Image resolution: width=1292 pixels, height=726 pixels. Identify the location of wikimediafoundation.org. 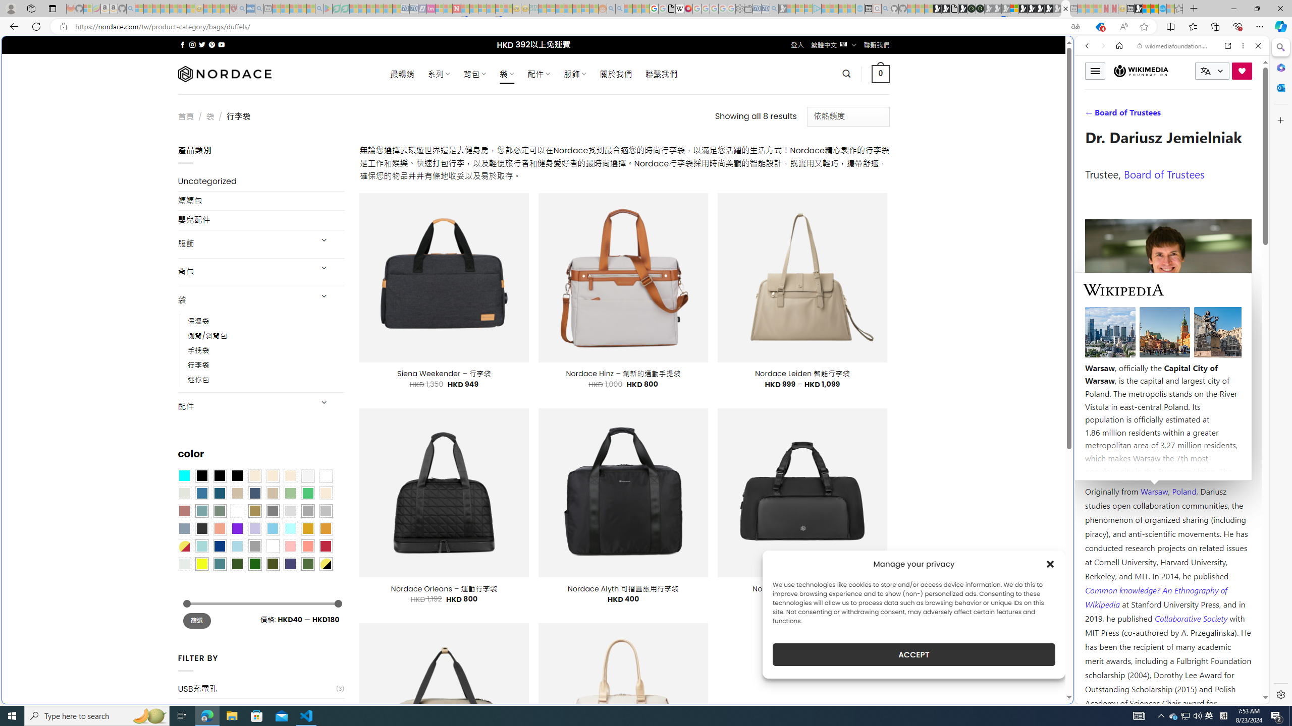
(1174, 46).